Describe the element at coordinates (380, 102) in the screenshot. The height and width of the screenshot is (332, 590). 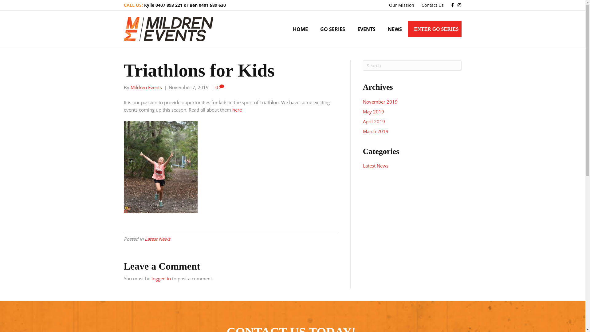
I see `November 2019` at that location.